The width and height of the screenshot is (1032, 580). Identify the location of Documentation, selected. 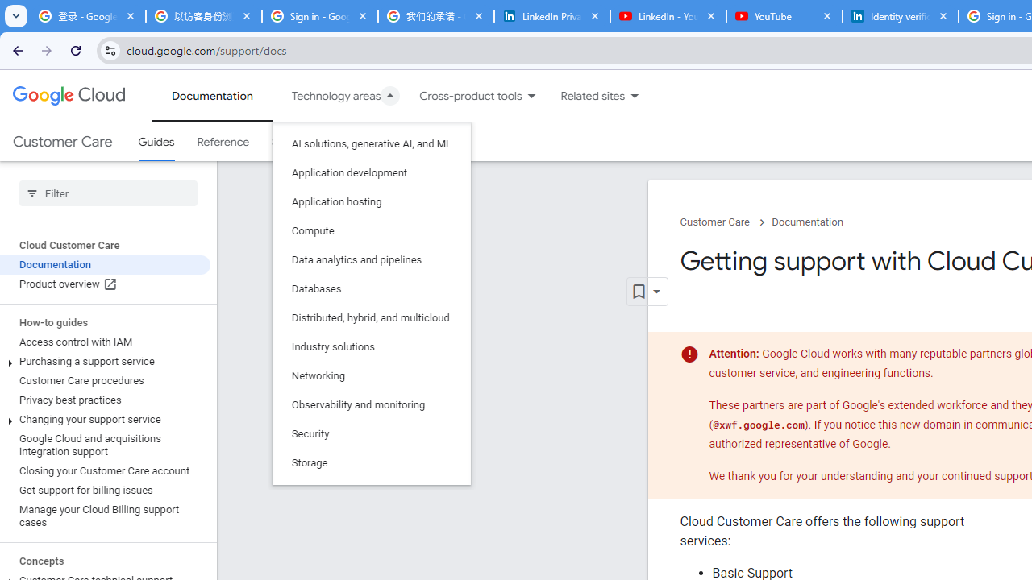
(212, 96).